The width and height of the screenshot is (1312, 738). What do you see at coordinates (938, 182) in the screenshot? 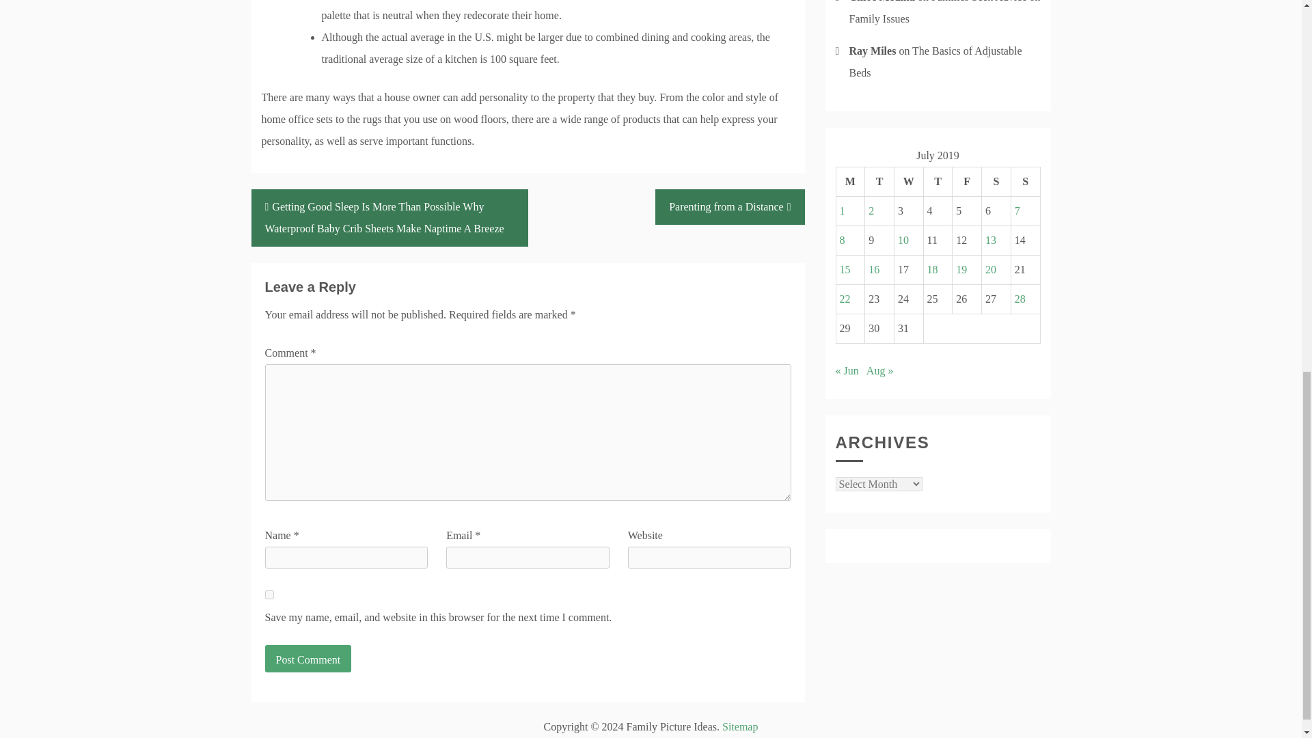
I see `Thursday` at bounding box center [938, 182].